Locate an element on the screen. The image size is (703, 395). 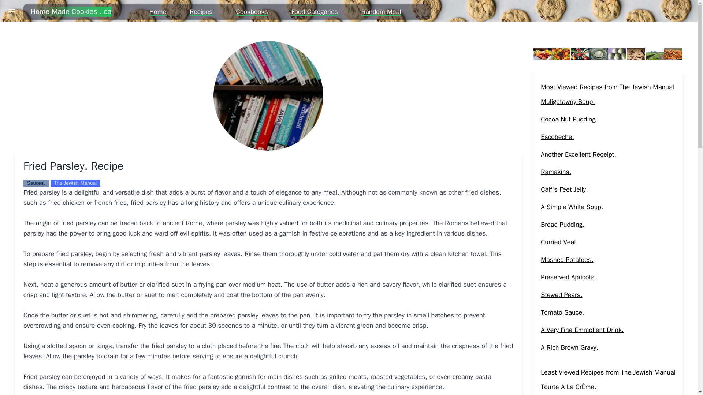
Random Meal is located at coordinates (381, 12).